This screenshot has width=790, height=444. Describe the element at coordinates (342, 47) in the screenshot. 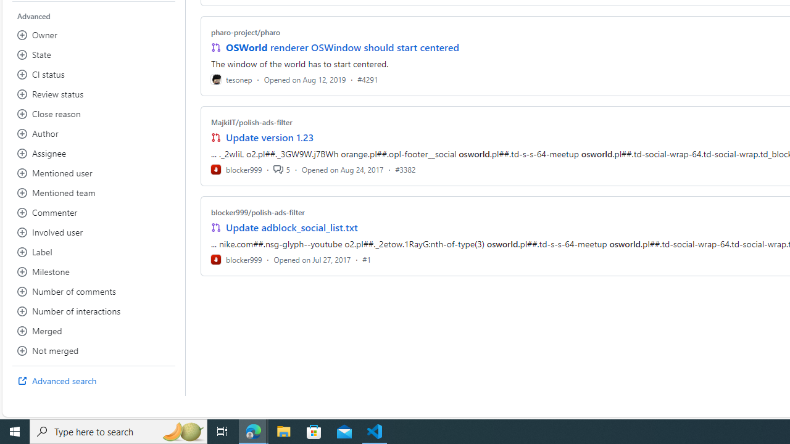

I see `OSWorld renderer OSWindow should start centered` at that location.